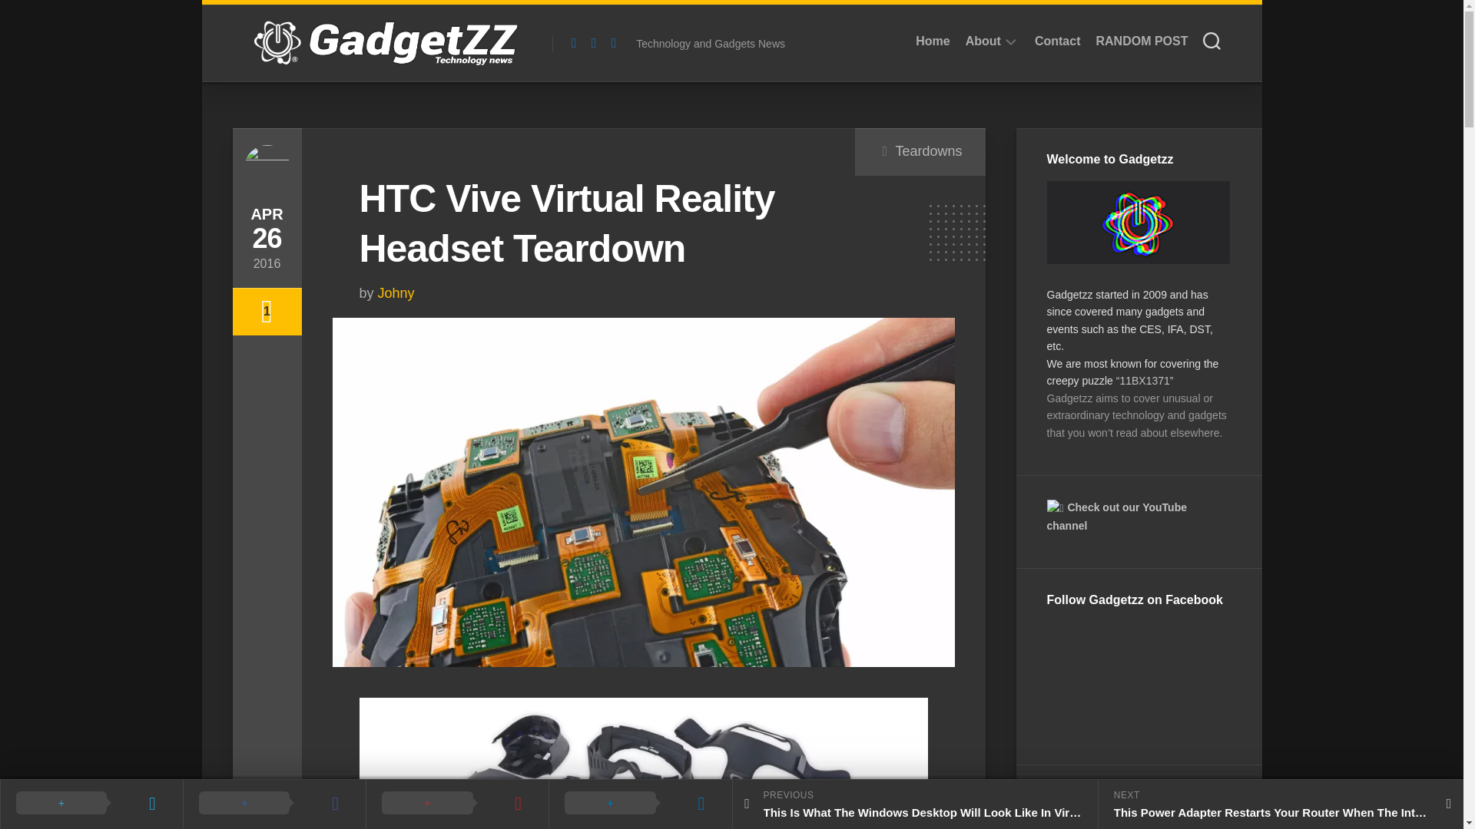  Describe the element at coordinates (593, 43) in the screenshot. I see `Home` at that location.